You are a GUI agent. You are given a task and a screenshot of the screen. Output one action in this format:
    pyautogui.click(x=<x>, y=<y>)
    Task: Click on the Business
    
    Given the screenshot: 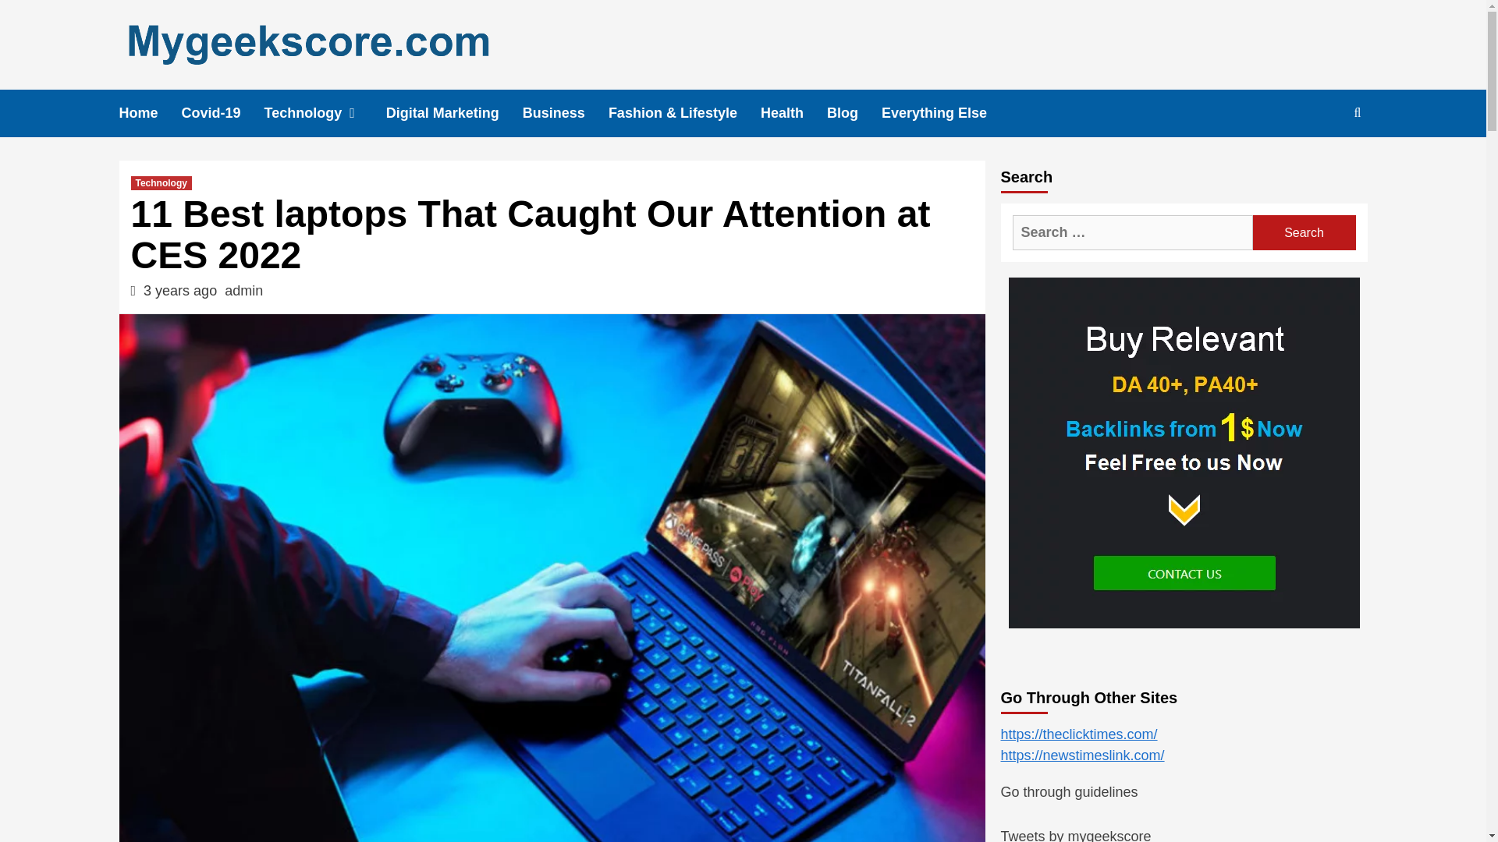 What is the action you would take?
    pyautogui.click(x=565, y=113)
    